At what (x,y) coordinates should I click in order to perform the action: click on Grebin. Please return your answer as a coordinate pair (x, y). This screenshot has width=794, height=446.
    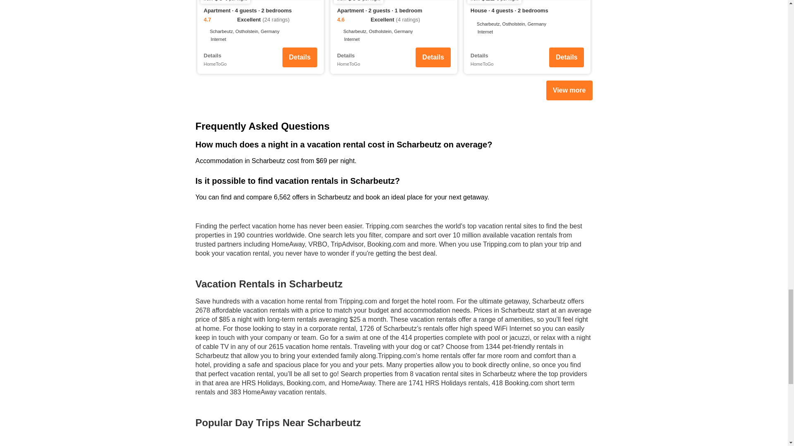
    Looking at the image, I should click on (529, 444).